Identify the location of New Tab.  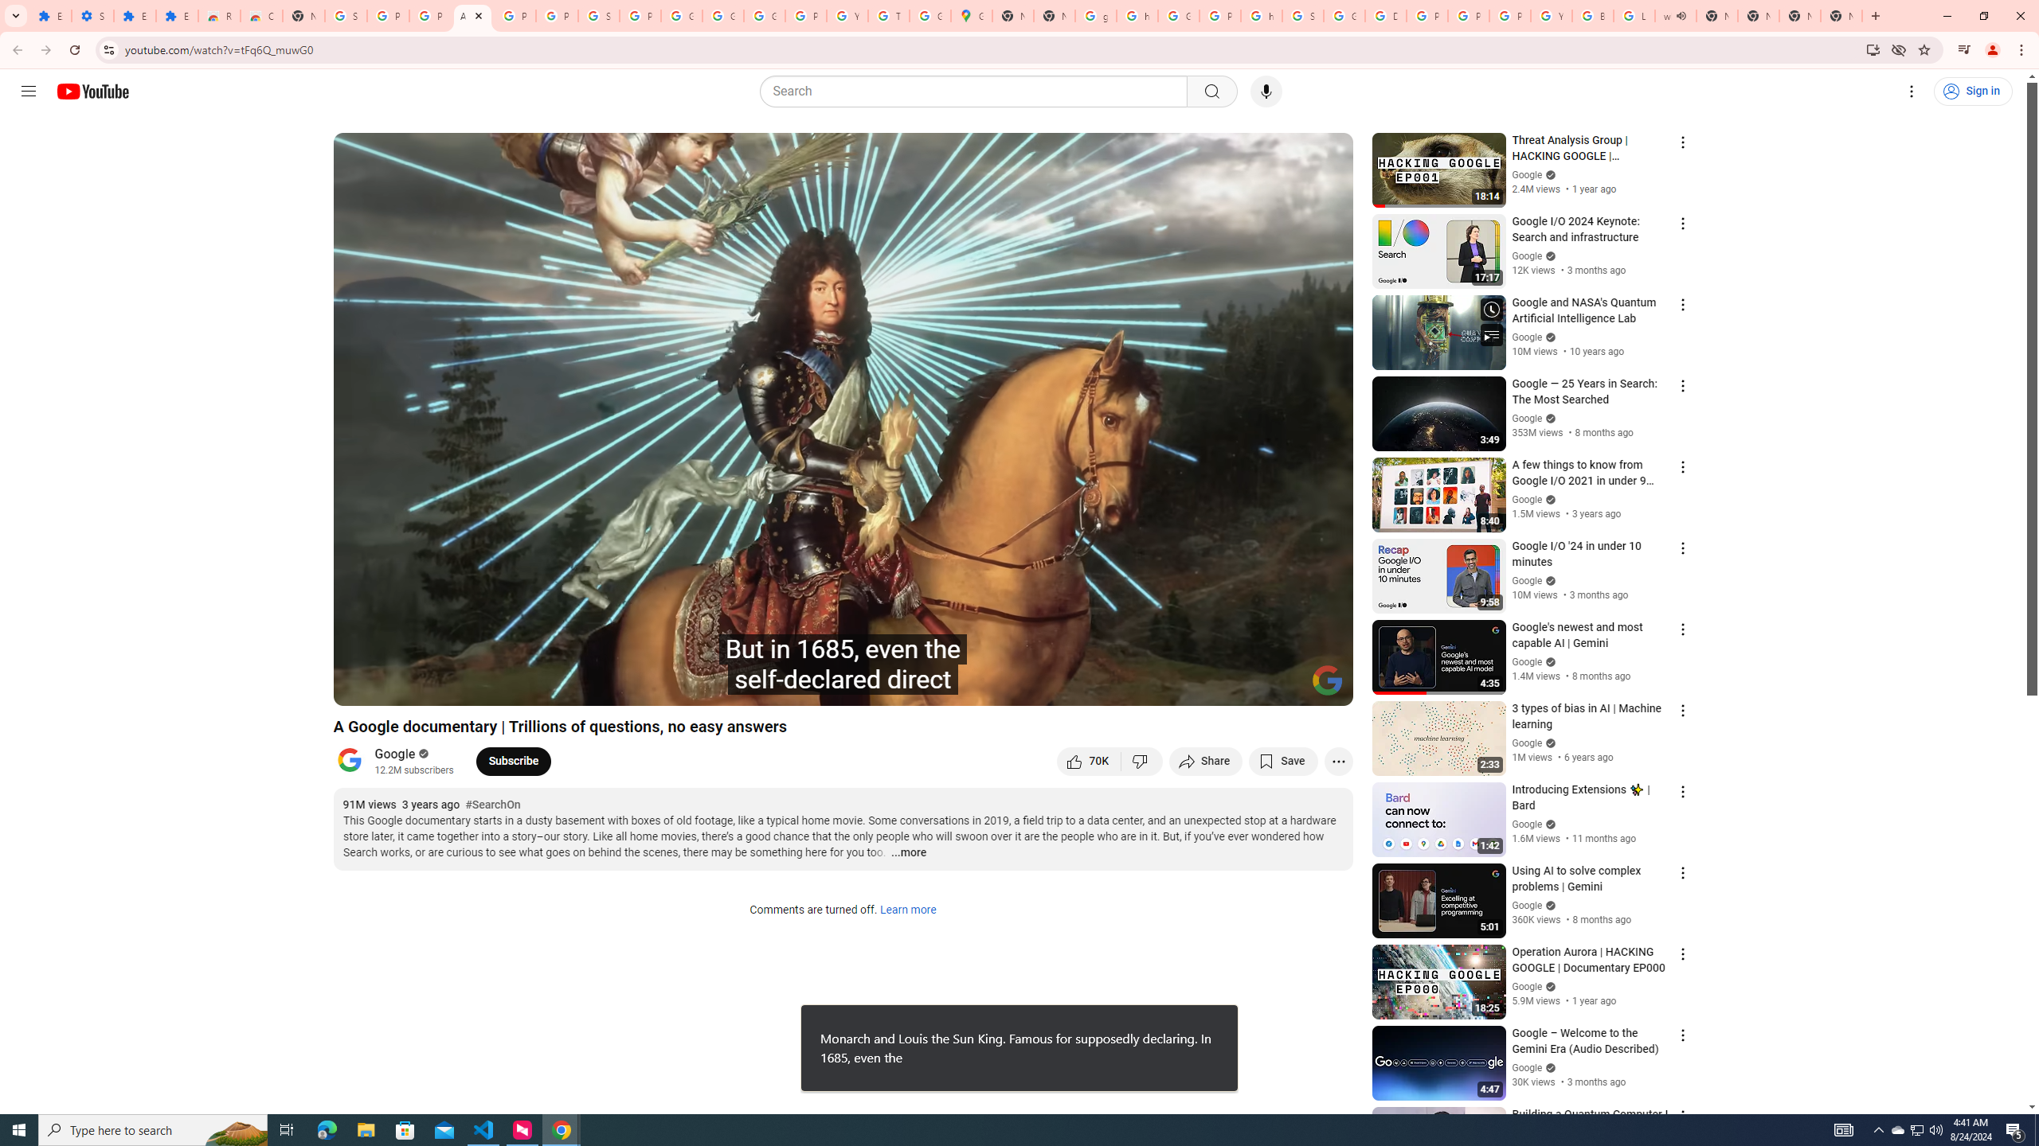
(1841, 16).